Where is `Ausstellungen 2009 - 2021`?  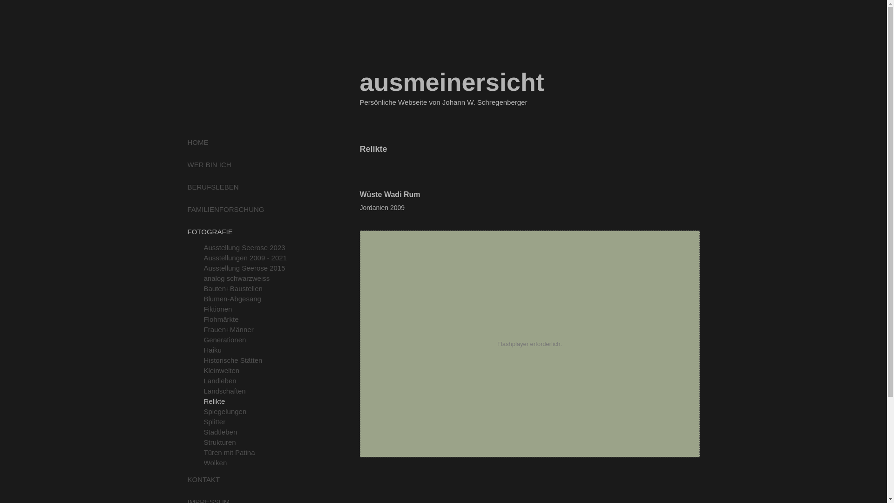 Ausstellungen 2009 - 2021 is located at coordinates (251, 258).